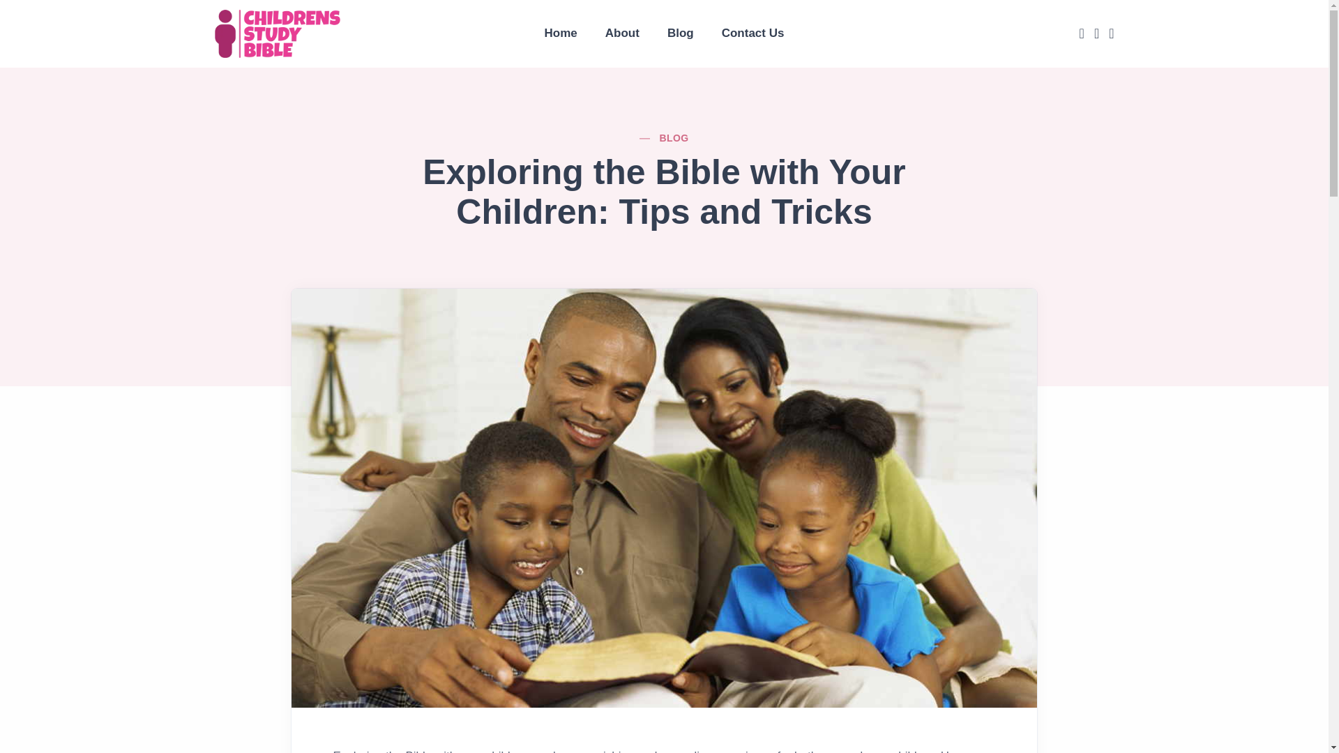 The height and width of the screenshot is (753, 1339). Describe the element at coordinates (561, 33) in the screenshot. I see `Home` at that location.